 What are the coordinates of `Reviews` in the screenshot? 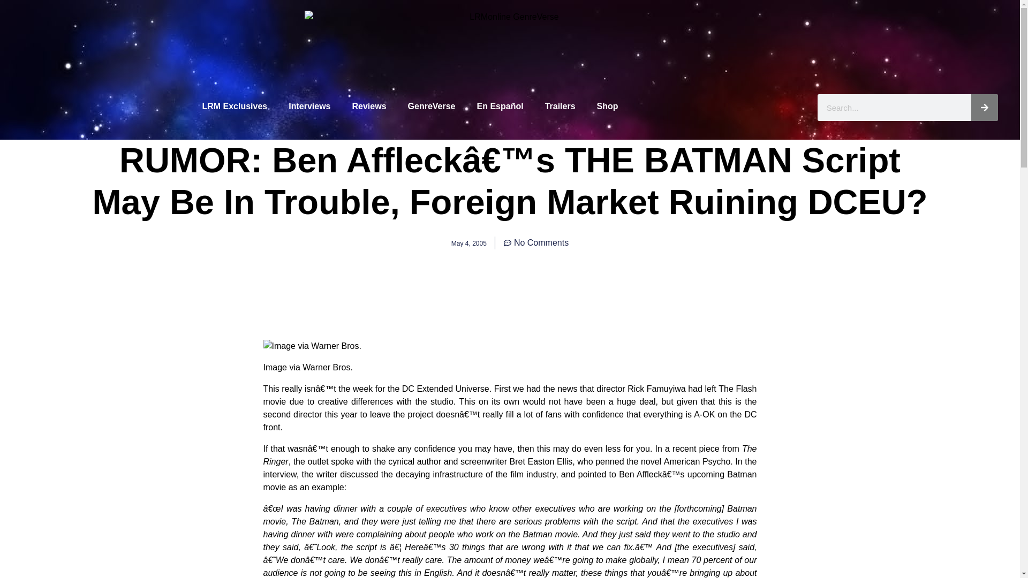 It's located at (369, 107).